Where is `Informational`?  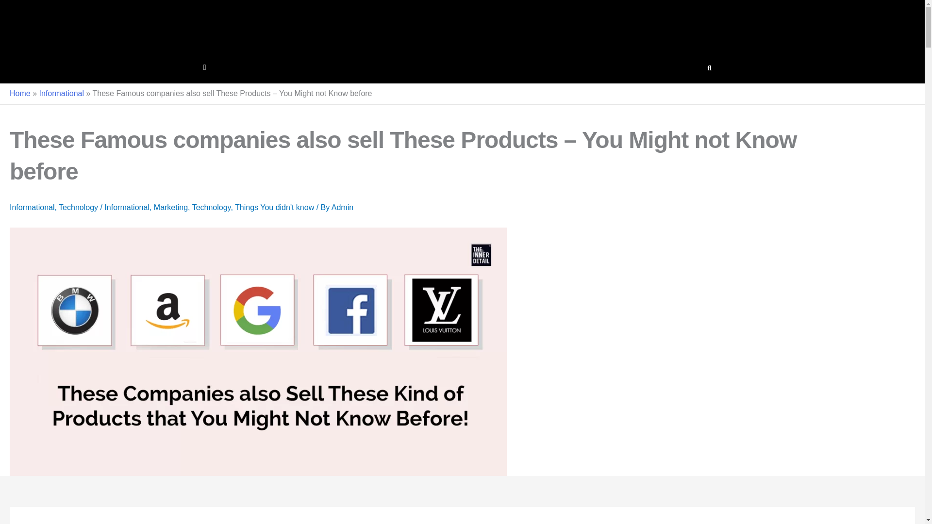
Informational is located at coordinates (61, 93).